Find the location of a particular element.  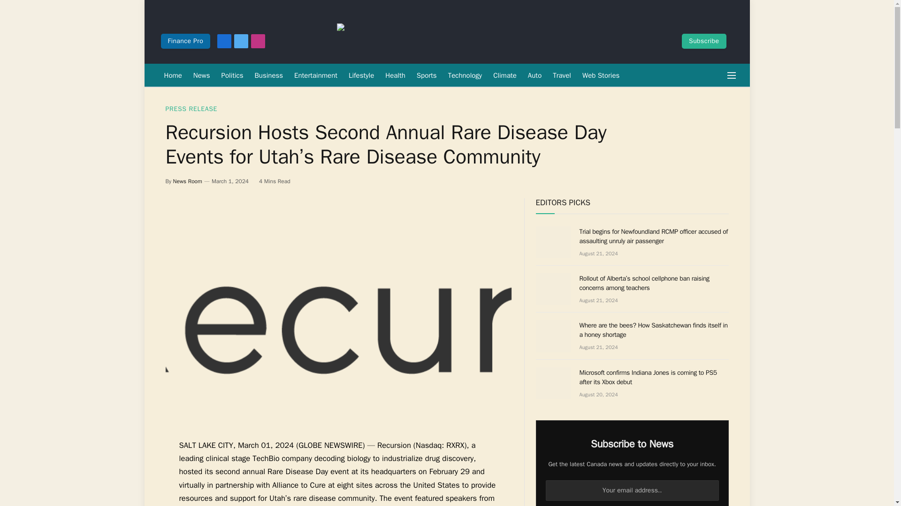

Finance Pro is located at coordinates (185, 41).